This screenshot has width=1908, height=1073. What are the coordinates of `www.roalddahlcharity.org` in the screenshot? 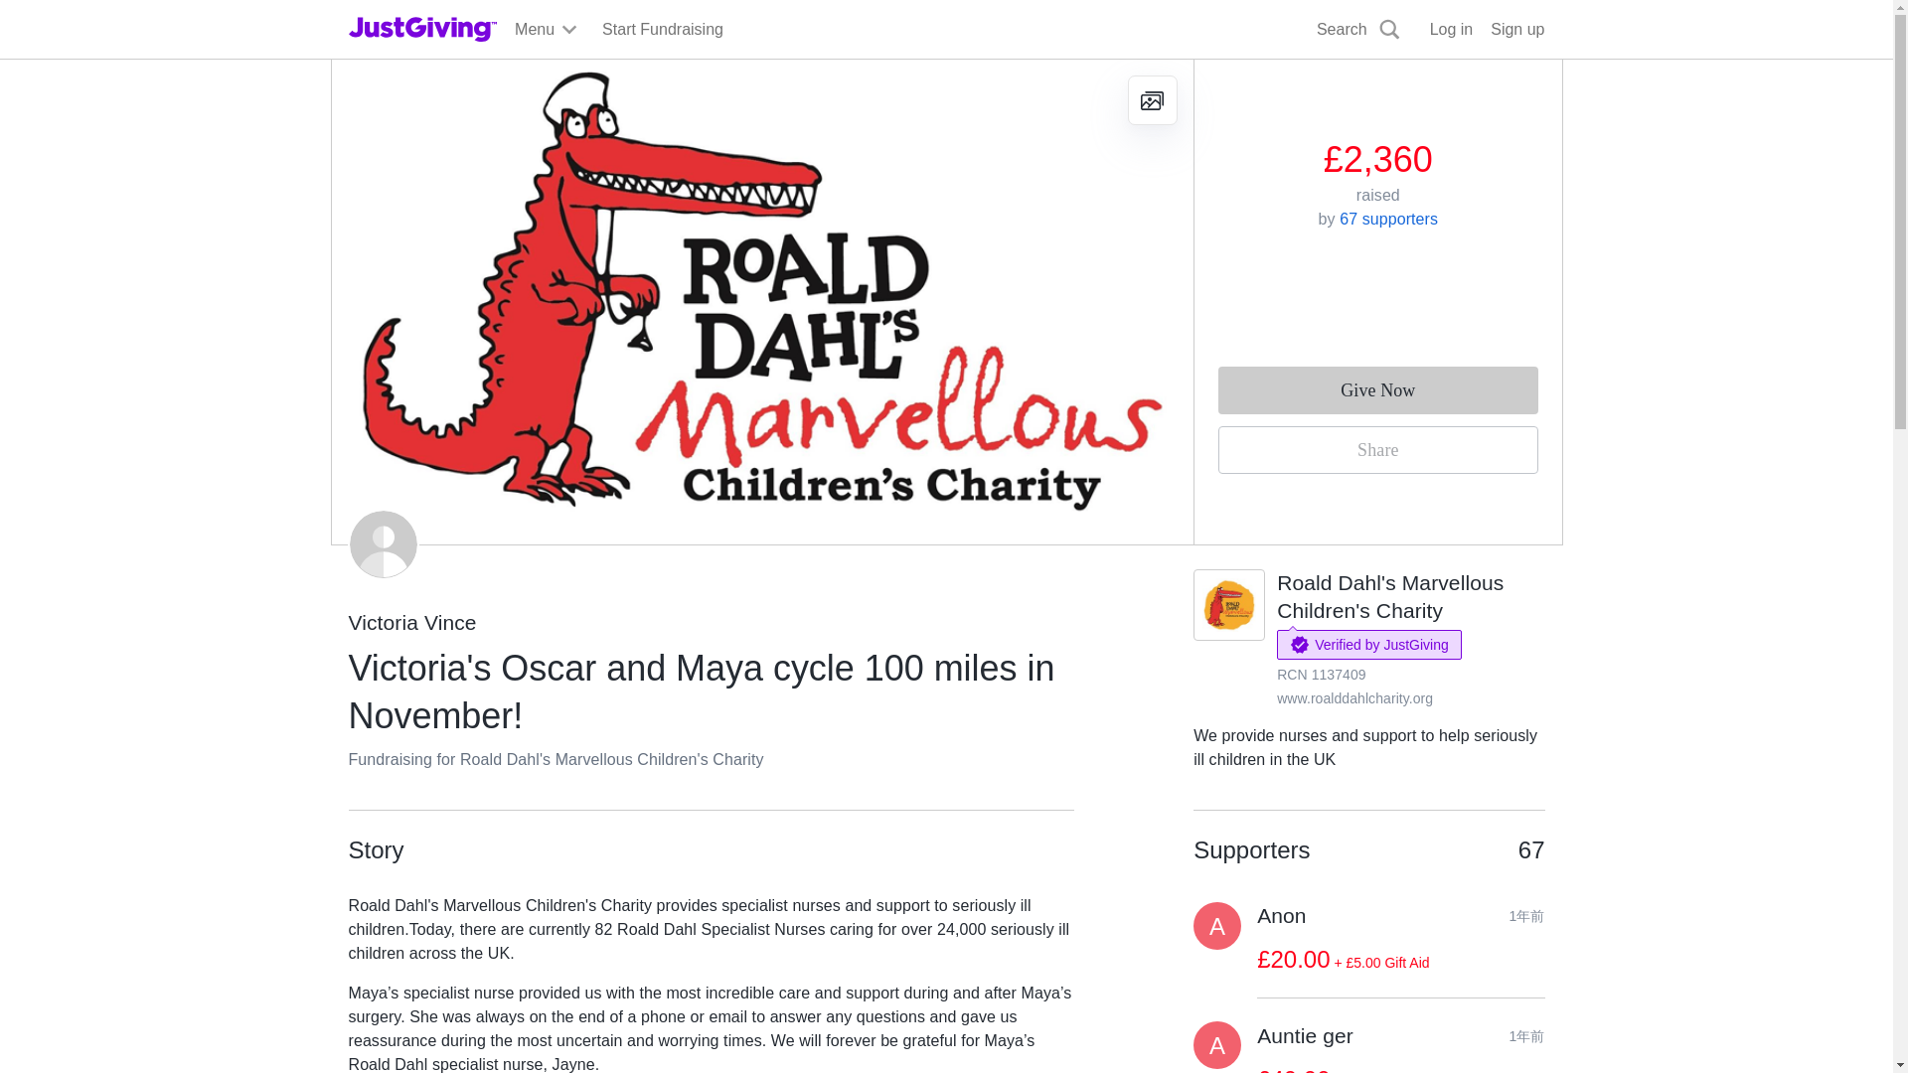 It's located at (1353, 697).